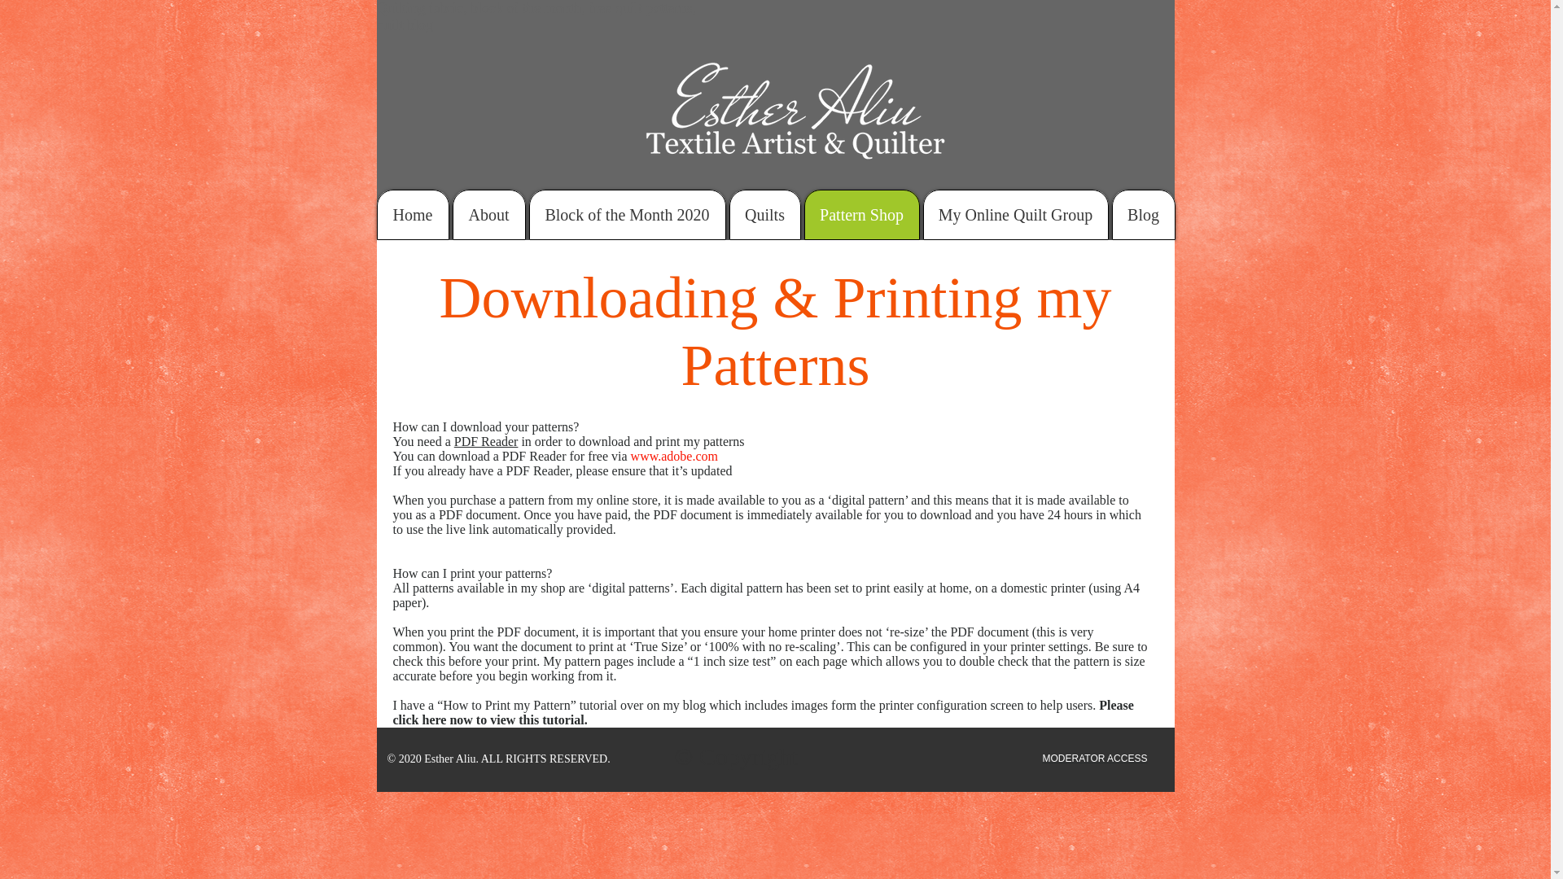  What do you see at coordinates (765, 215) in the screenshot?
I see `Quilts` at bounding box center [765, 215].